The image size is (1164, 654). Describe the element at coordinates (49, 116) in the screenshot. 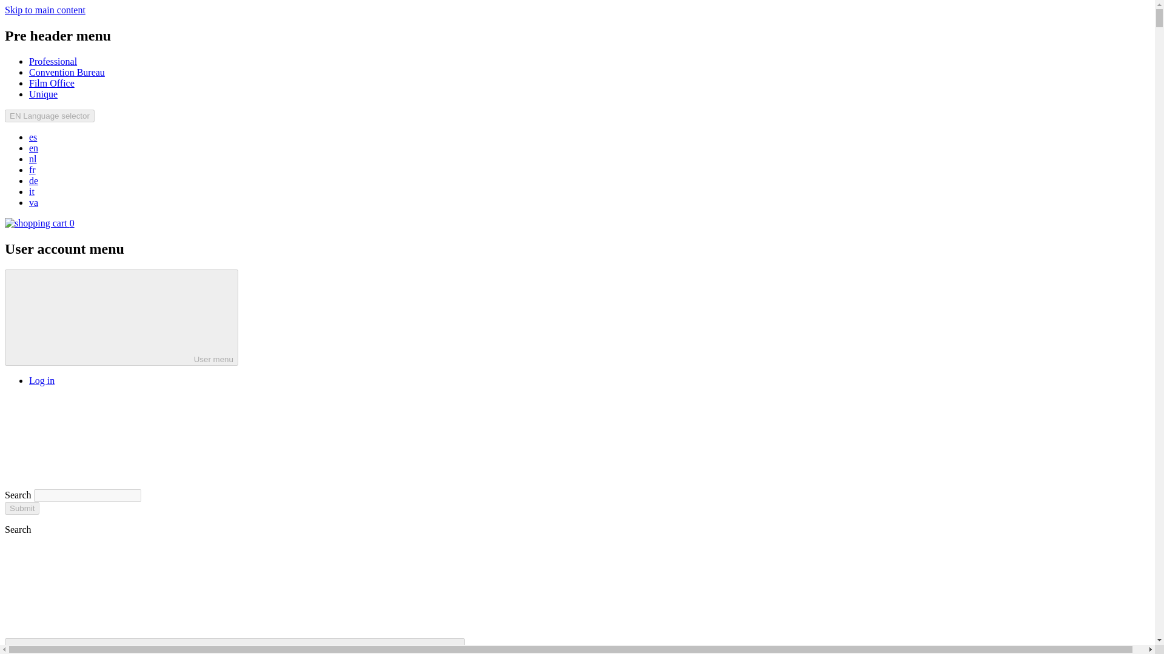

I see `EN Language selector` at that location.